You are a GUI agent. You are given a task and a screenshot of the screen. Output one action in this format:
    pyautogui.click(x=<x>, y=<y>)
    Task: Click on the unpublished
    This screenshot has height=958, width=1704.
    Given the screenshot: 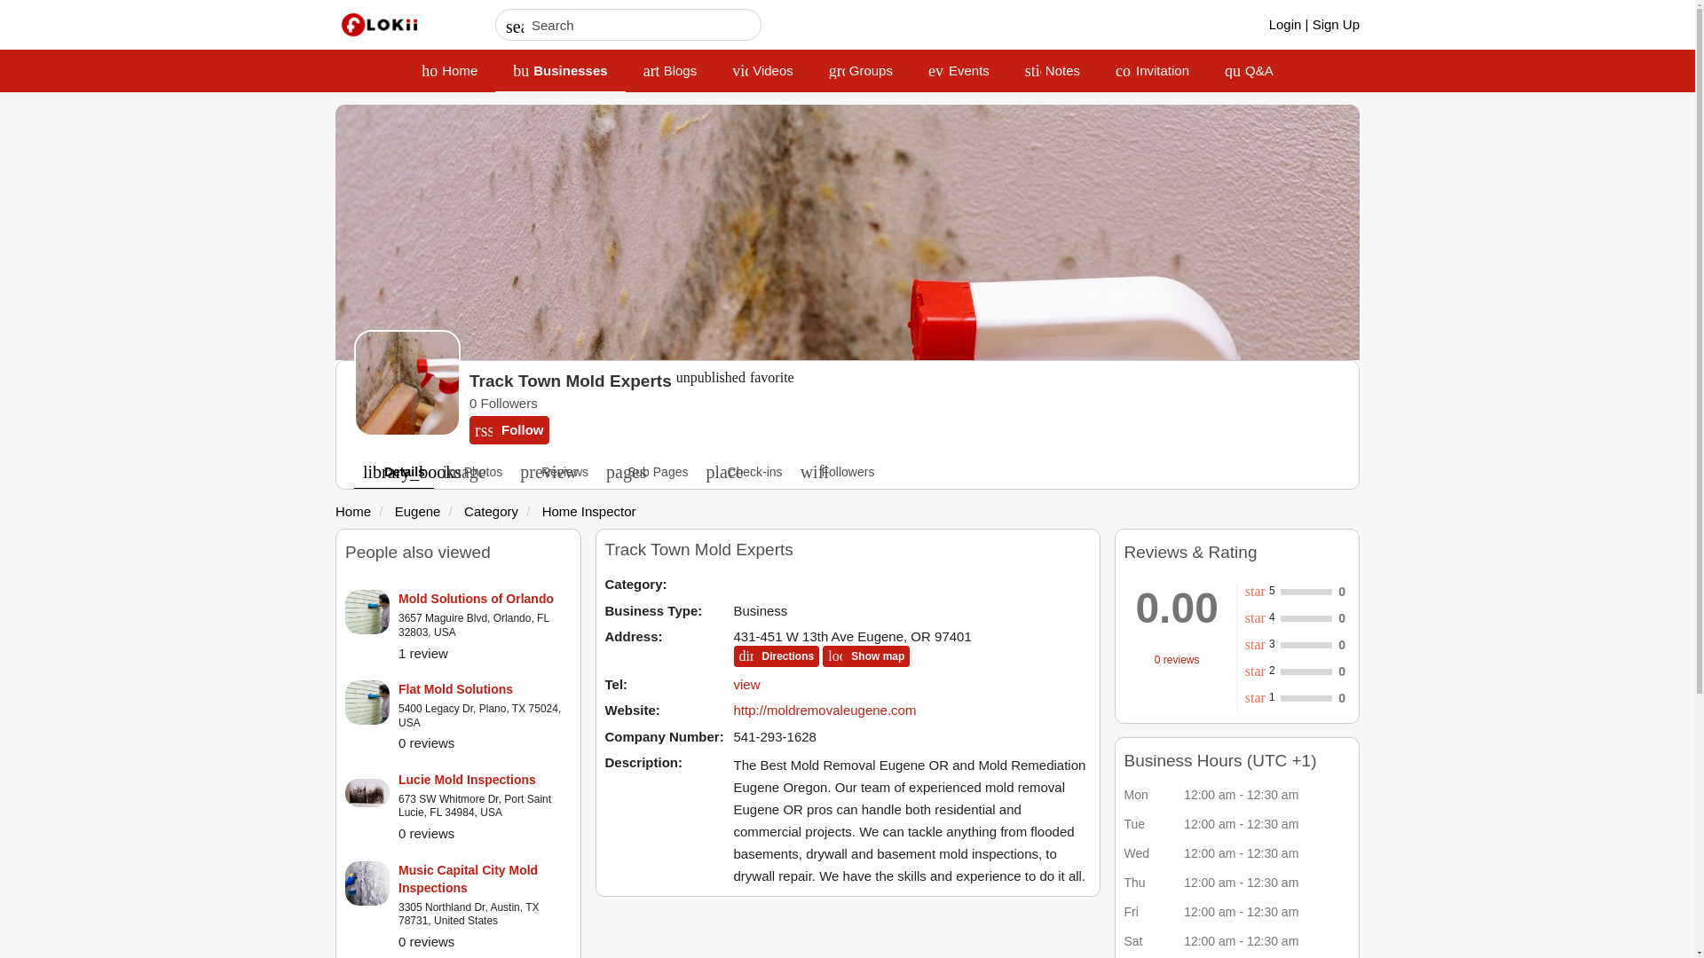 What is the action you would take?
    pyautogui.click(x=958, y=71)
    